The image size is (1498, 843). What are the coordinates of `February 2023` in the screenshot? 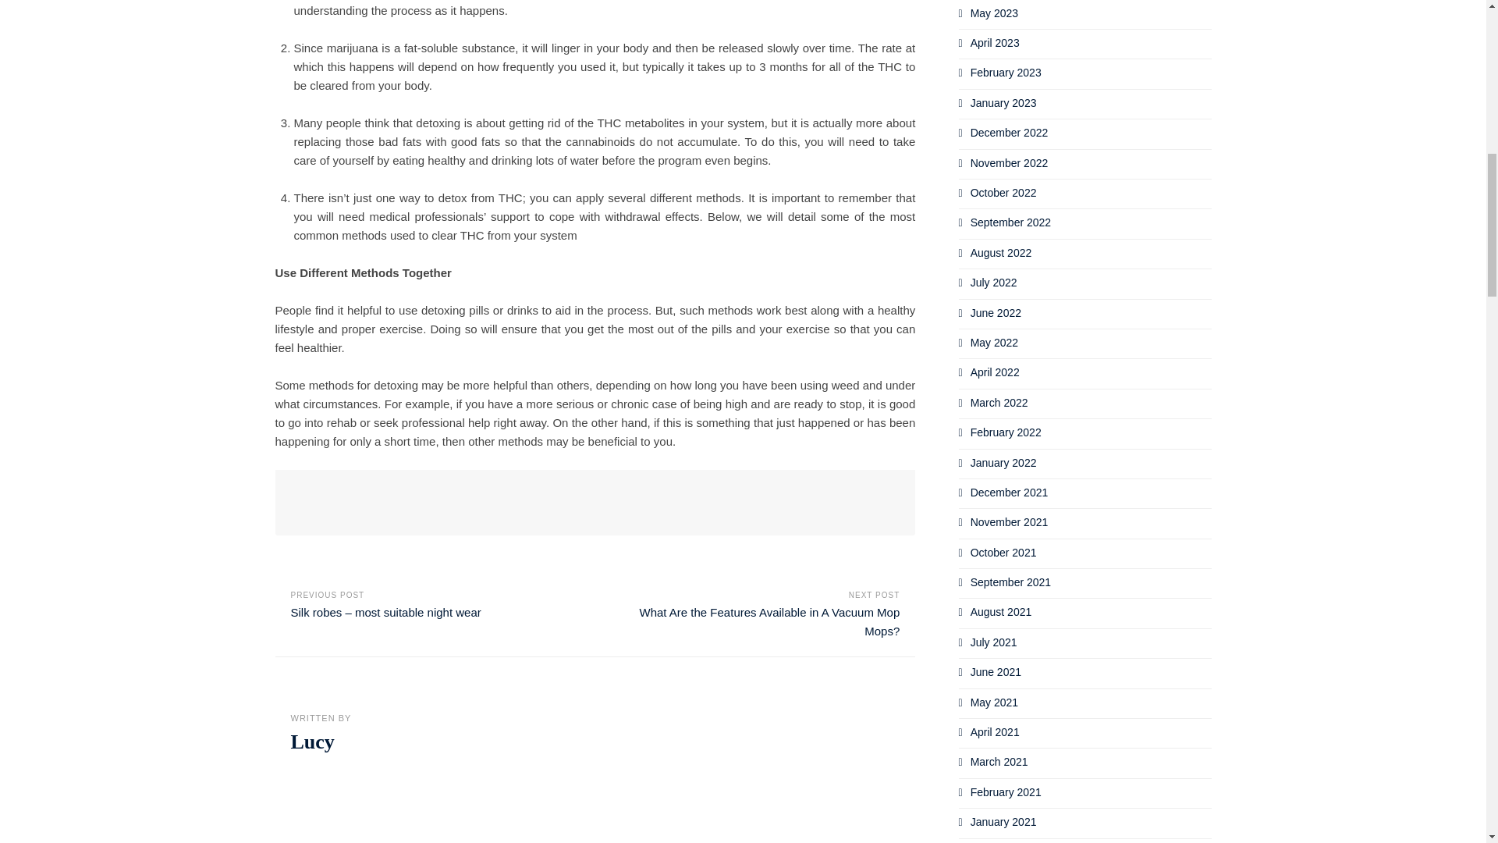 It's located at (1006, 73).